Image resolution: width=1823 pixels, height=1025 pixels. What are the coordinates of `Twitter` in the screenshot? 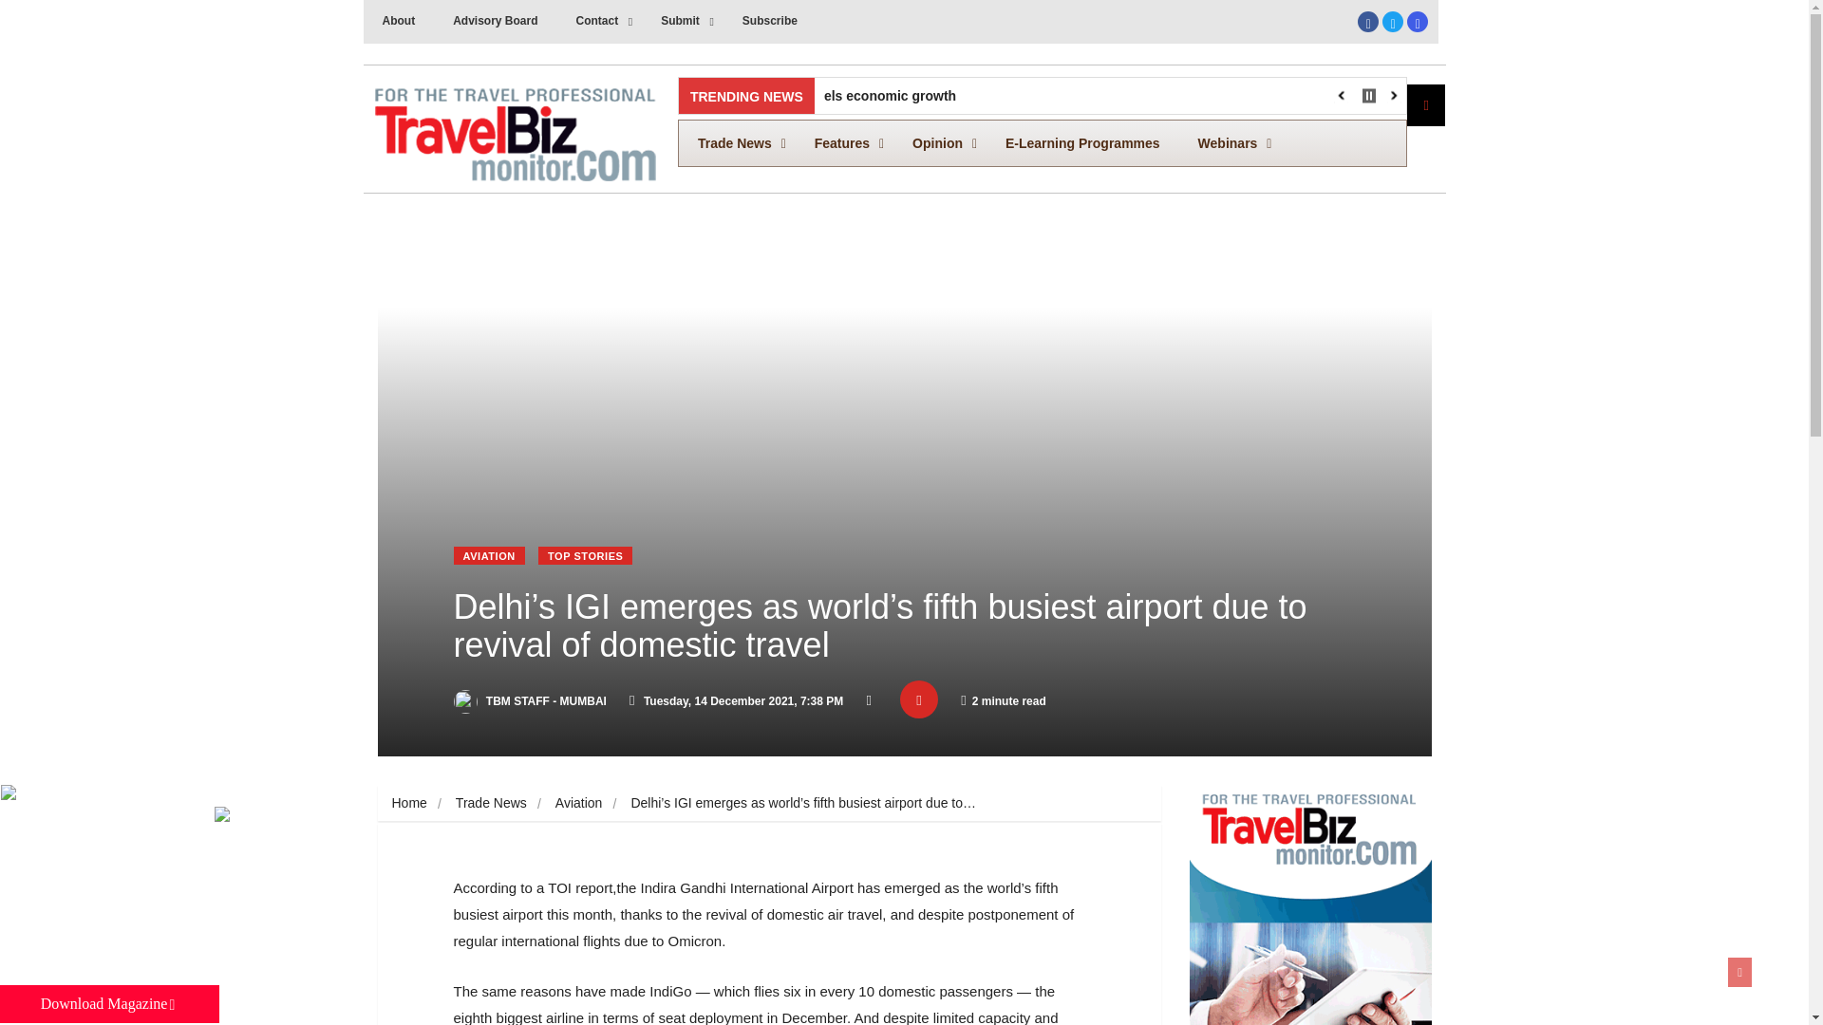 It's located at (770, 22).